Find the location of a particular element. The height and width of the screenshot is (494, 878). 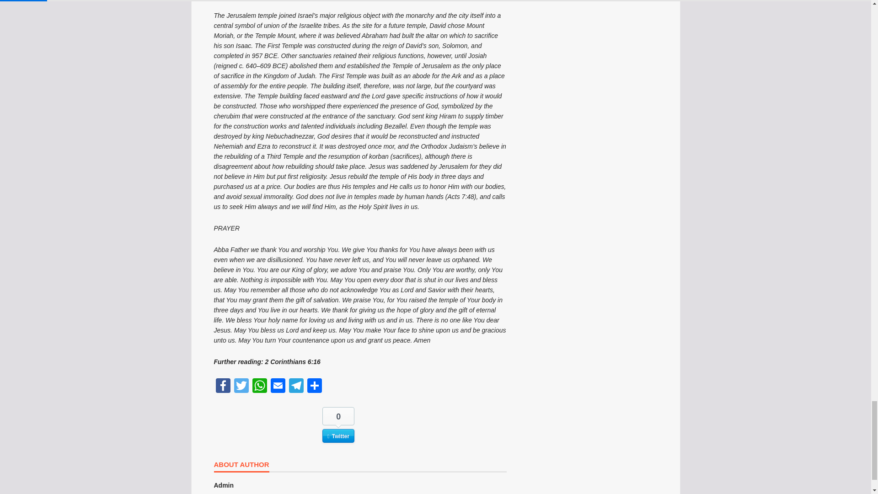

Email is located at coordinates (278, 387).